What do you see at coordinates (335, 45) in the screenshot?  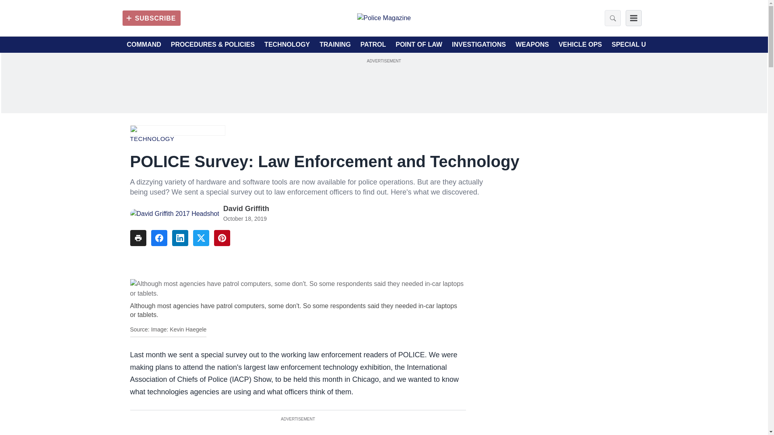 I see `TRAINING` at bounding box center [335, 45].